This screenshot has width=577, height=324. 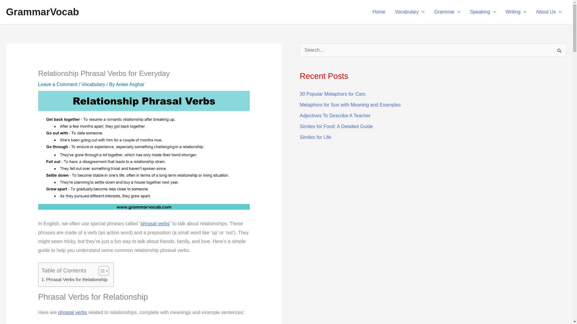 What do you see at coordinates (447, 12) in the screenshot?
I see `Grammar` at bounding box center [447, 12].